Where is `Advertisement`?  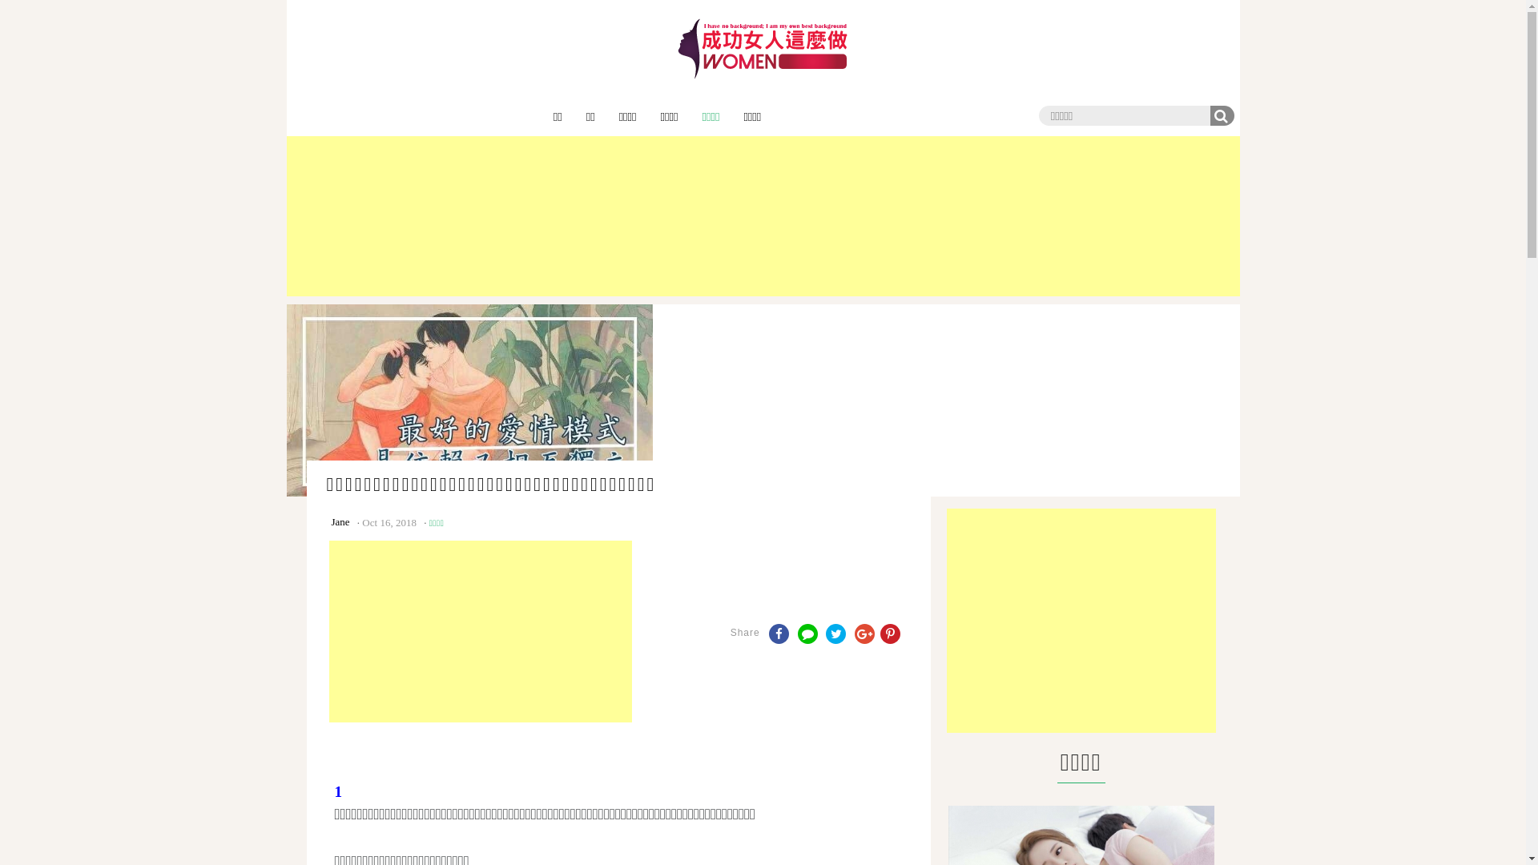
Advertisement is located at coordinates (481, 631).